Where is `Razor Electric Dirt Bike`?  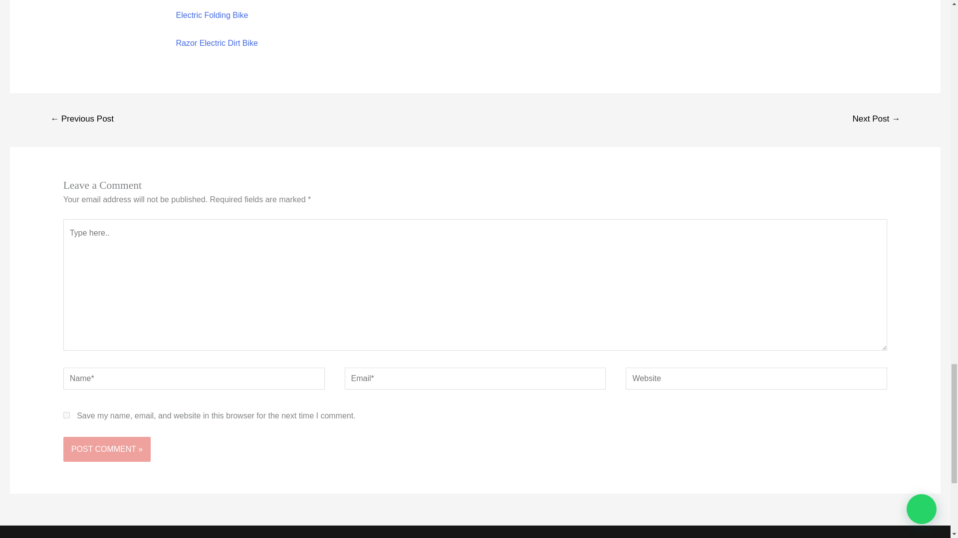
Razor Electric Dirt Bike is located at coordinates (217, 43).